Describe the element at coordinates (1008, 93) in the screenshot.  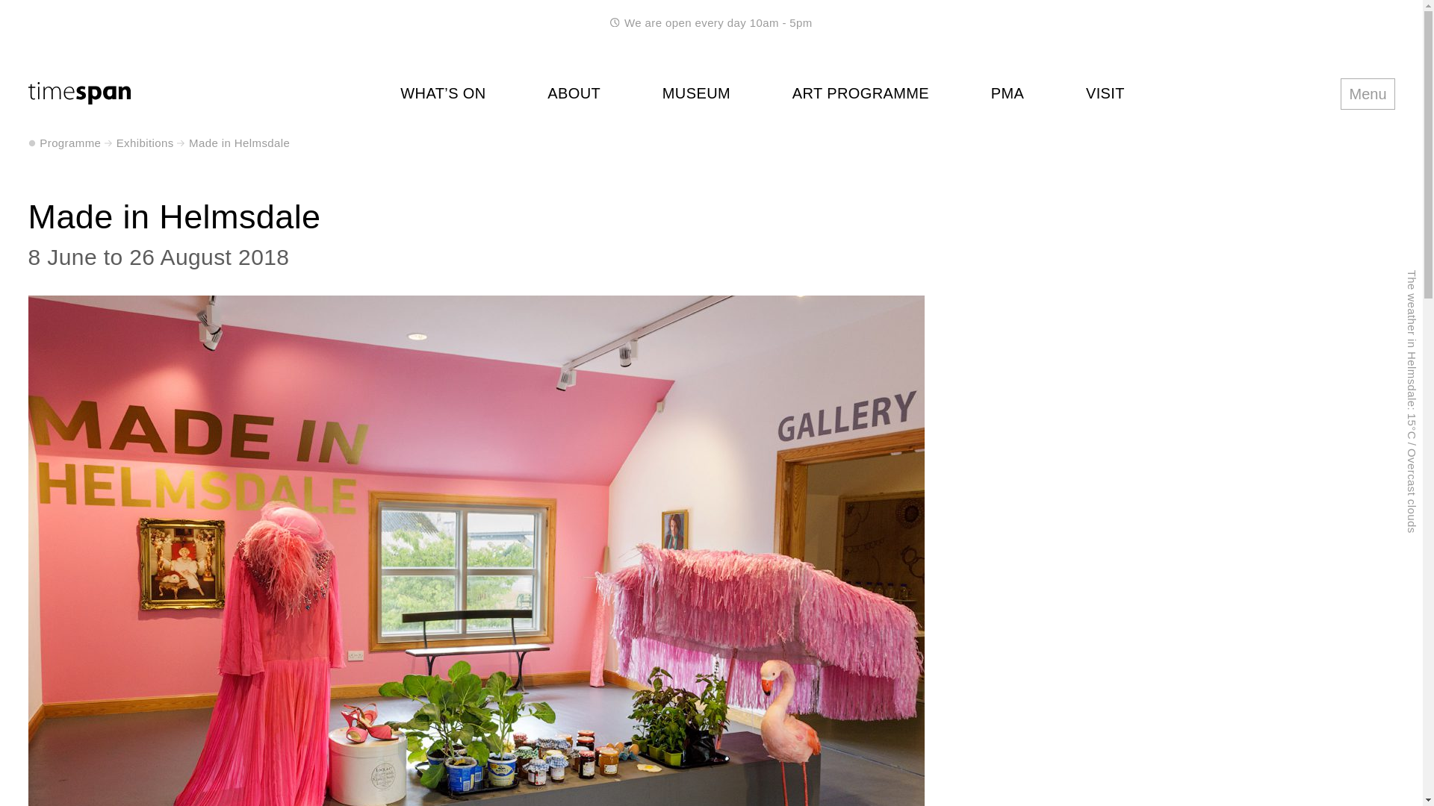
I see `PMA` at that location.